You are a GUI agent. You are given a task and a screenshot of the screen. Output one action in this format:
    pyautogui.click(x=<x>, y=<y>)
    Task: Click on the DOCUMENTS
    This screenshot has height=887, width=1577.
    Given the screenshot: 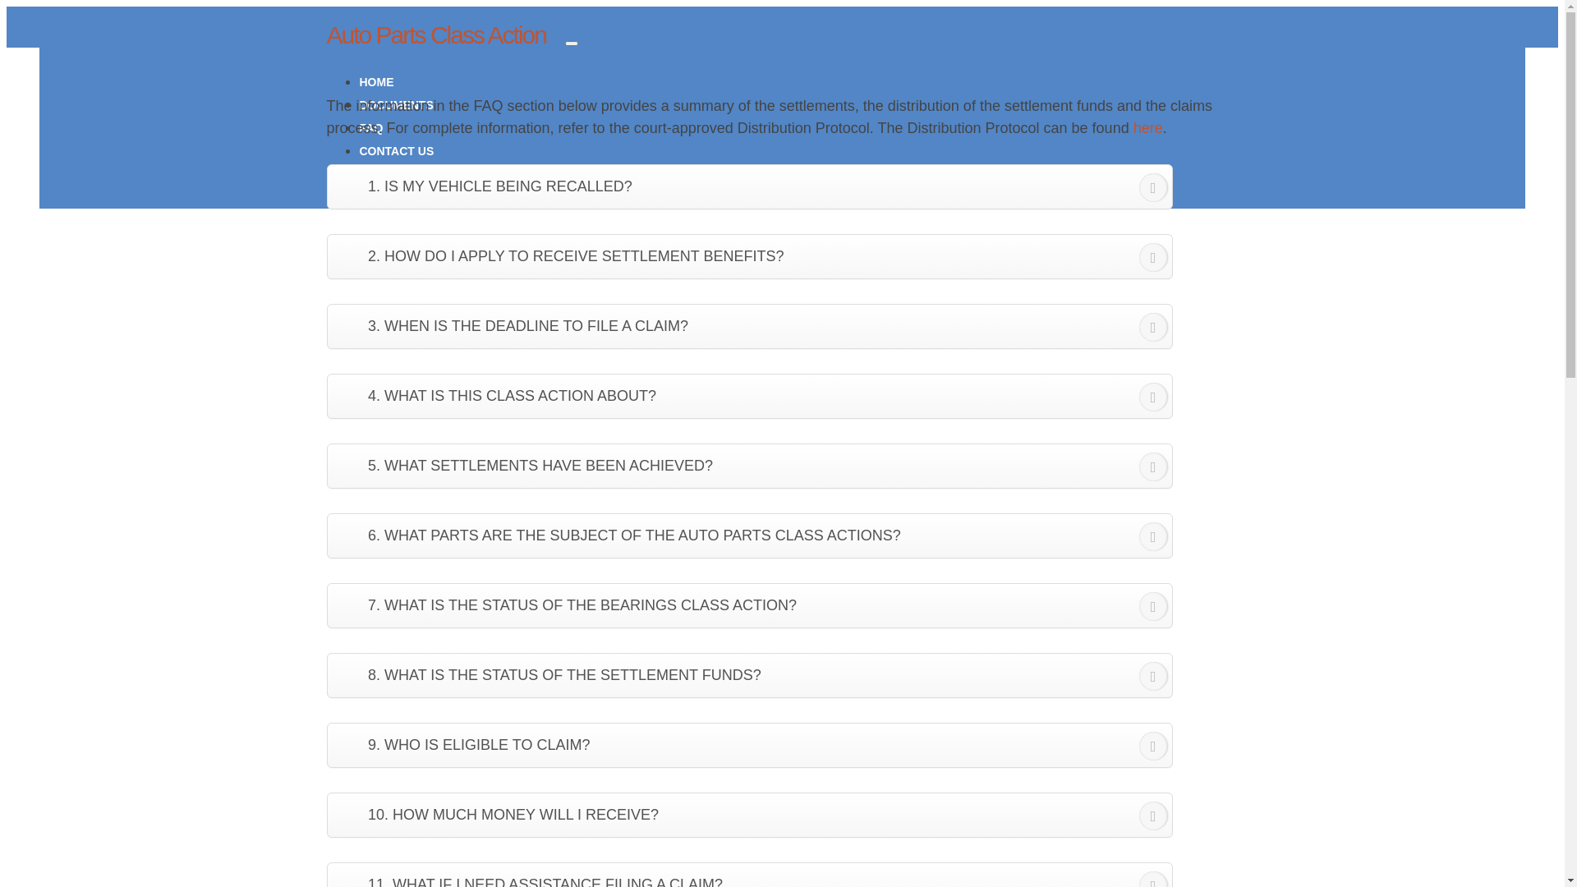 What is the action you would take?
    pyautogui.click(x=397, y=105)
    